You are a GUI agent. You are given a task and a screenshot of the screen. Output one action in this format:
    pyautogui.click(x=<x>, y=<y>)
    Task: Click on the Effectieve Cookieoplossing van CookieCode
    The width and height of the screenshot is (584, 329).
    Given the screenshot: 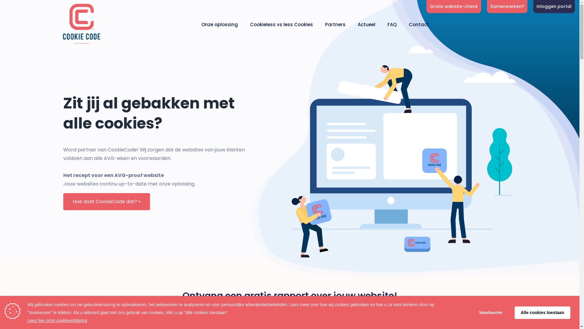 What is the action you would take?
    pyautogui.click(x=81, y=24)
    